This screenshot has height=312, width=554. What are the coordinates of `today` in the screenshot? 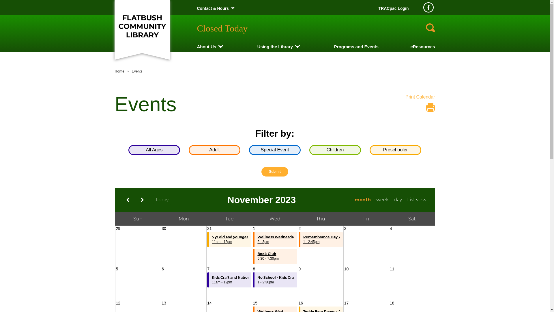 It's located at (162, 200).